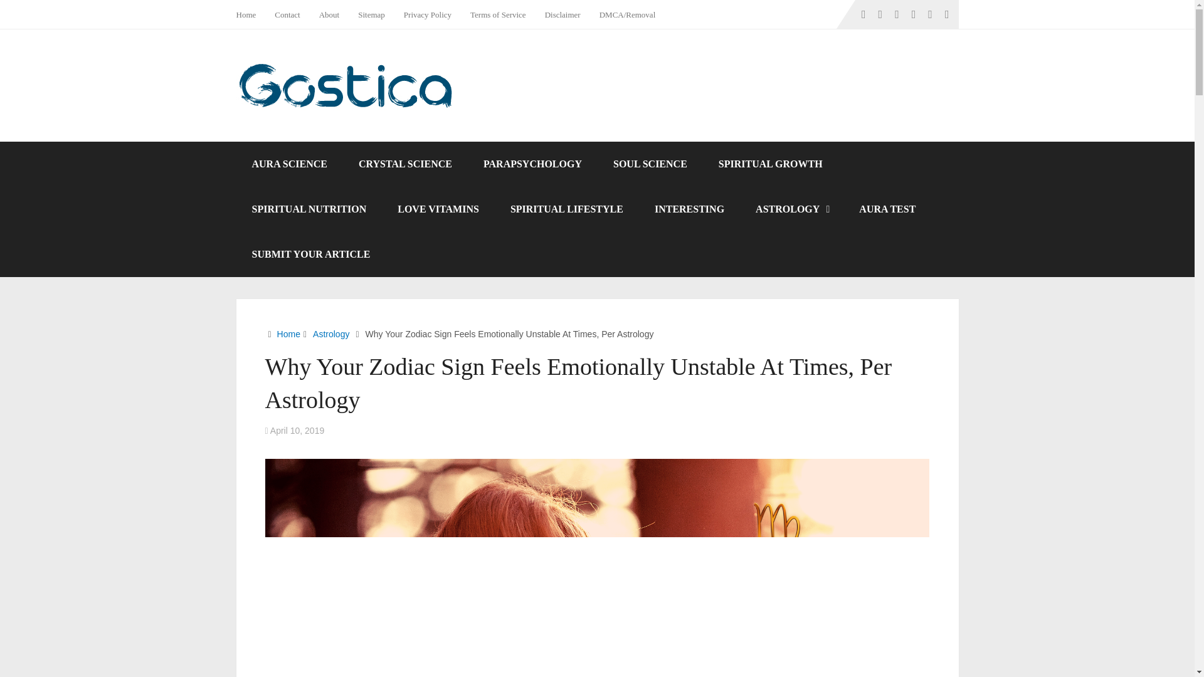 The image size is (1204, 677). What do you see at coordinates (428, 14) in the screenshot?
I see `Privacy Policy` at bounding box center [428, 14].